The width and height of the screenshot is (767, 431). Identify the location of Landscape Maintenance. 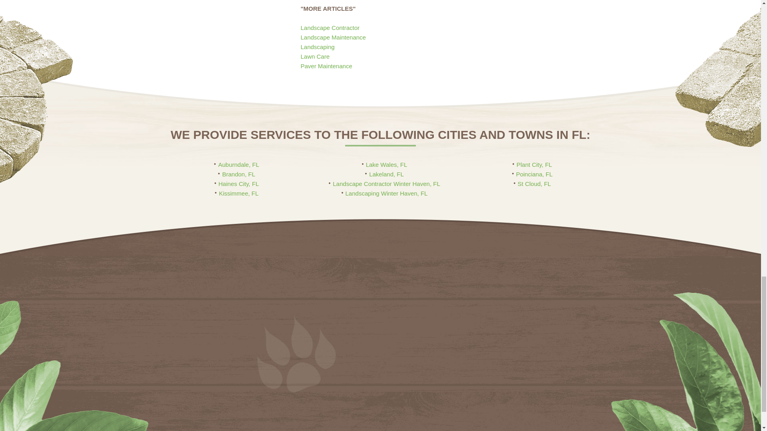
(333, 37).